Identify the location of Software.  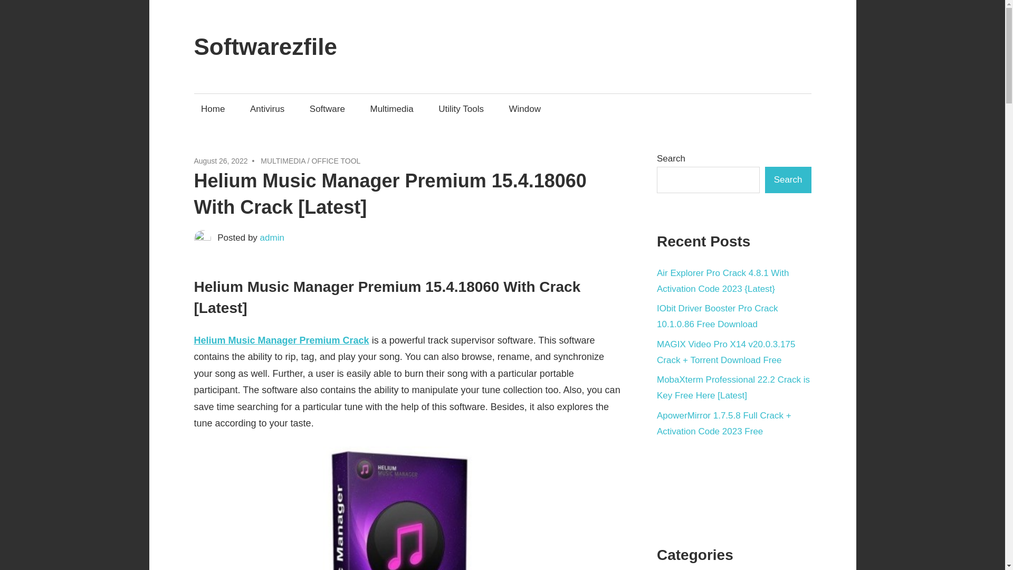
(327, 109).